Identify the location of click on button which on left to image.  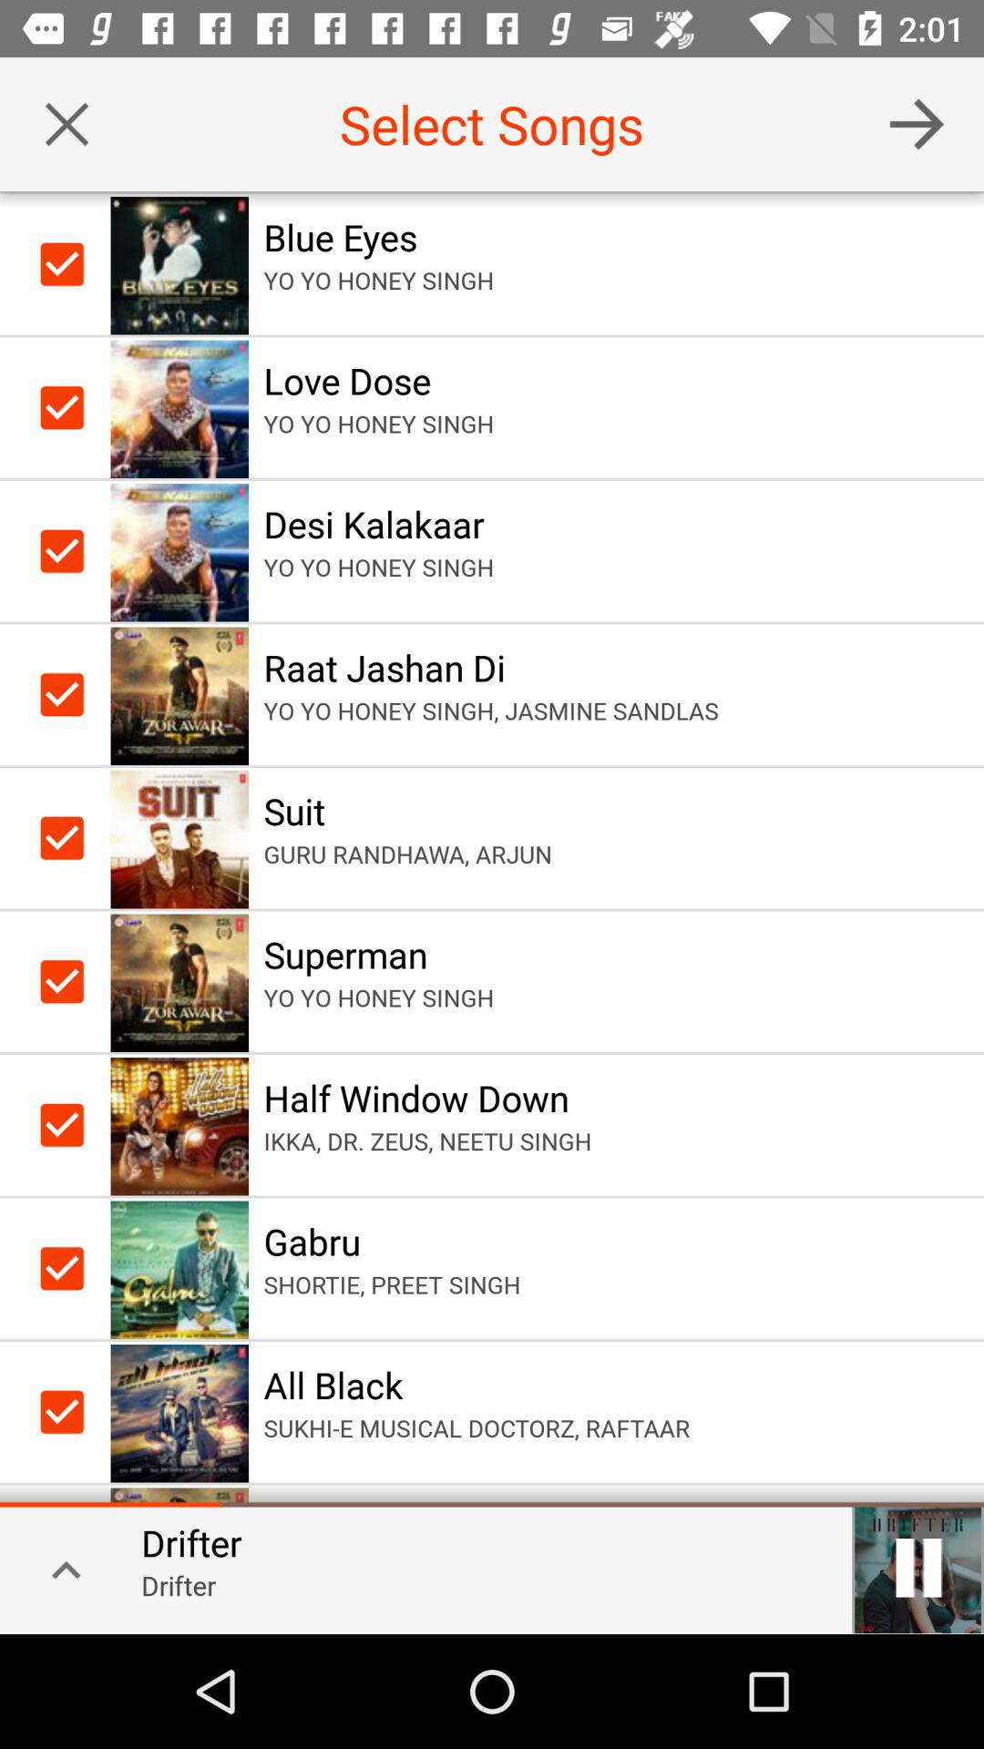
(66, 407).